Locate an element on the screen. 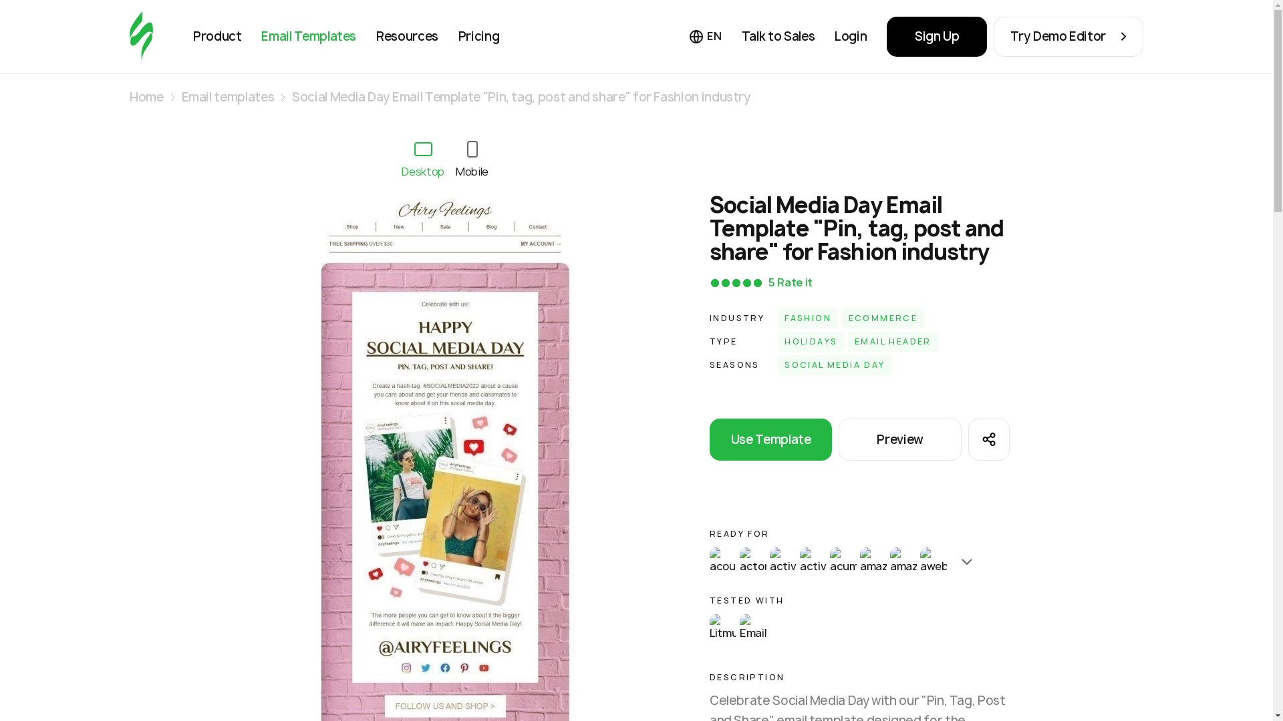  Acumbamail email builder is located at coordinates (843, 560).